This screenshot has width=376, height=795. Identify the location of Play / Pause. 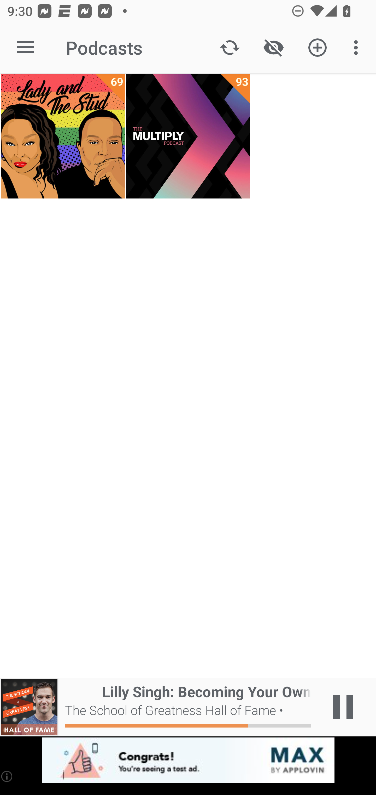
(343, 707).